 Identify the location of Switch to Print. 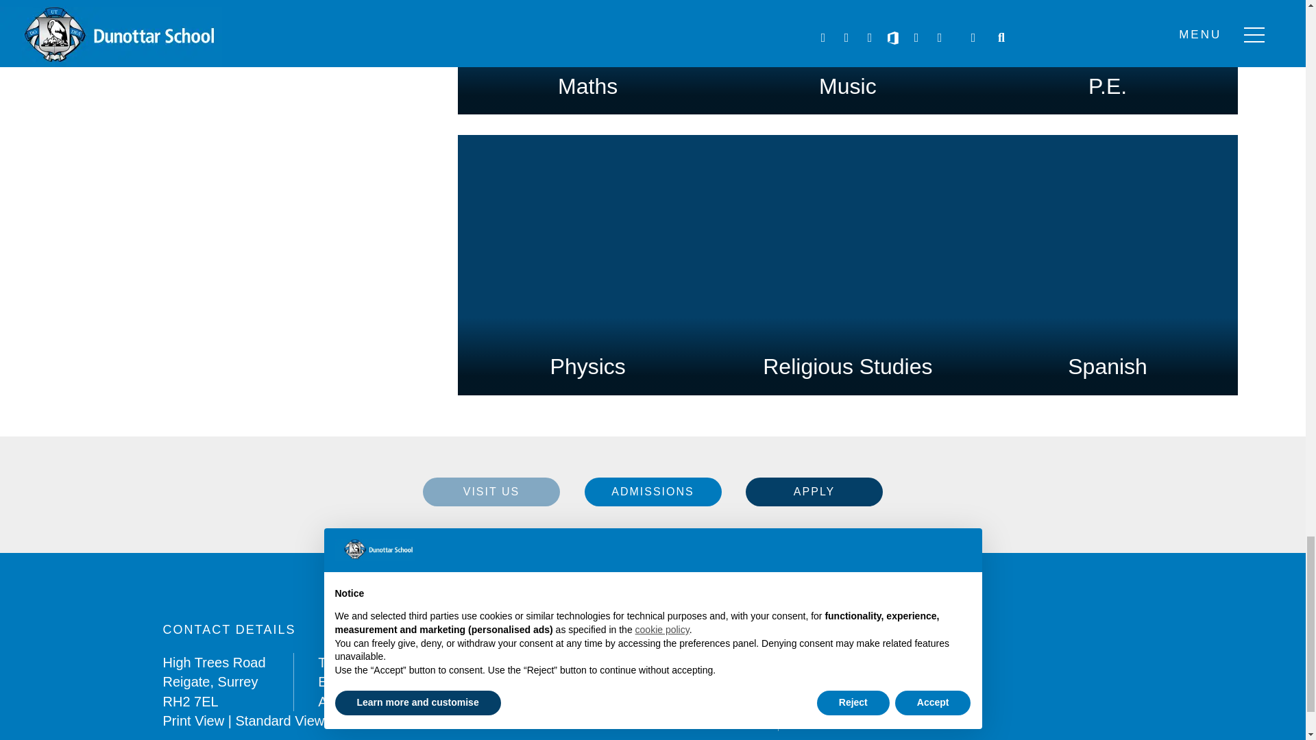
(194, 721).